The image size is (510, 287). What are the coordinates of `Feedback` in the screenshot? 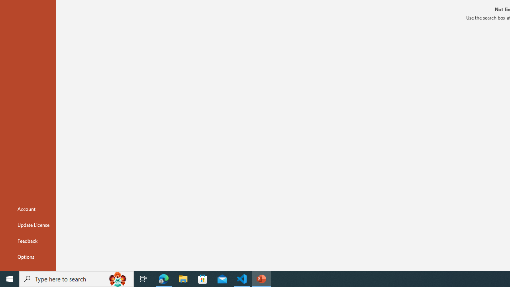 It's located at (28, 241).